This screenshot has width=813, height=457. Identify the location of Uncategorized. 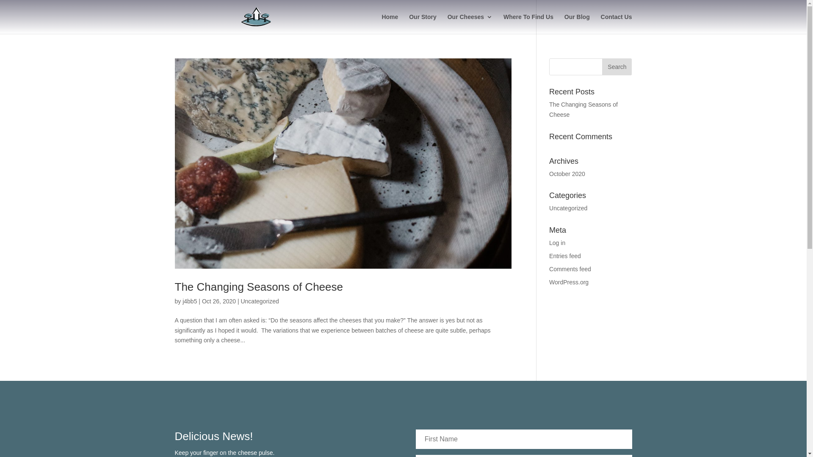
(260, 301).